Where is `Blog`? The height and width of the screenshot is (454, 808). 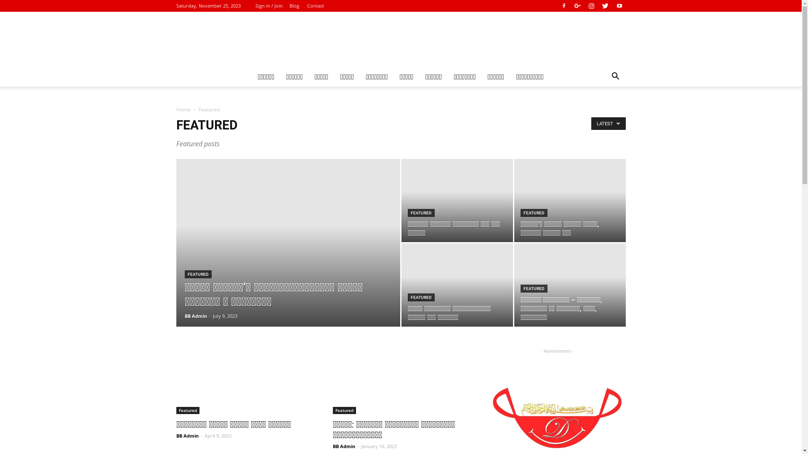 Blog is located at coordinates (295, 6).